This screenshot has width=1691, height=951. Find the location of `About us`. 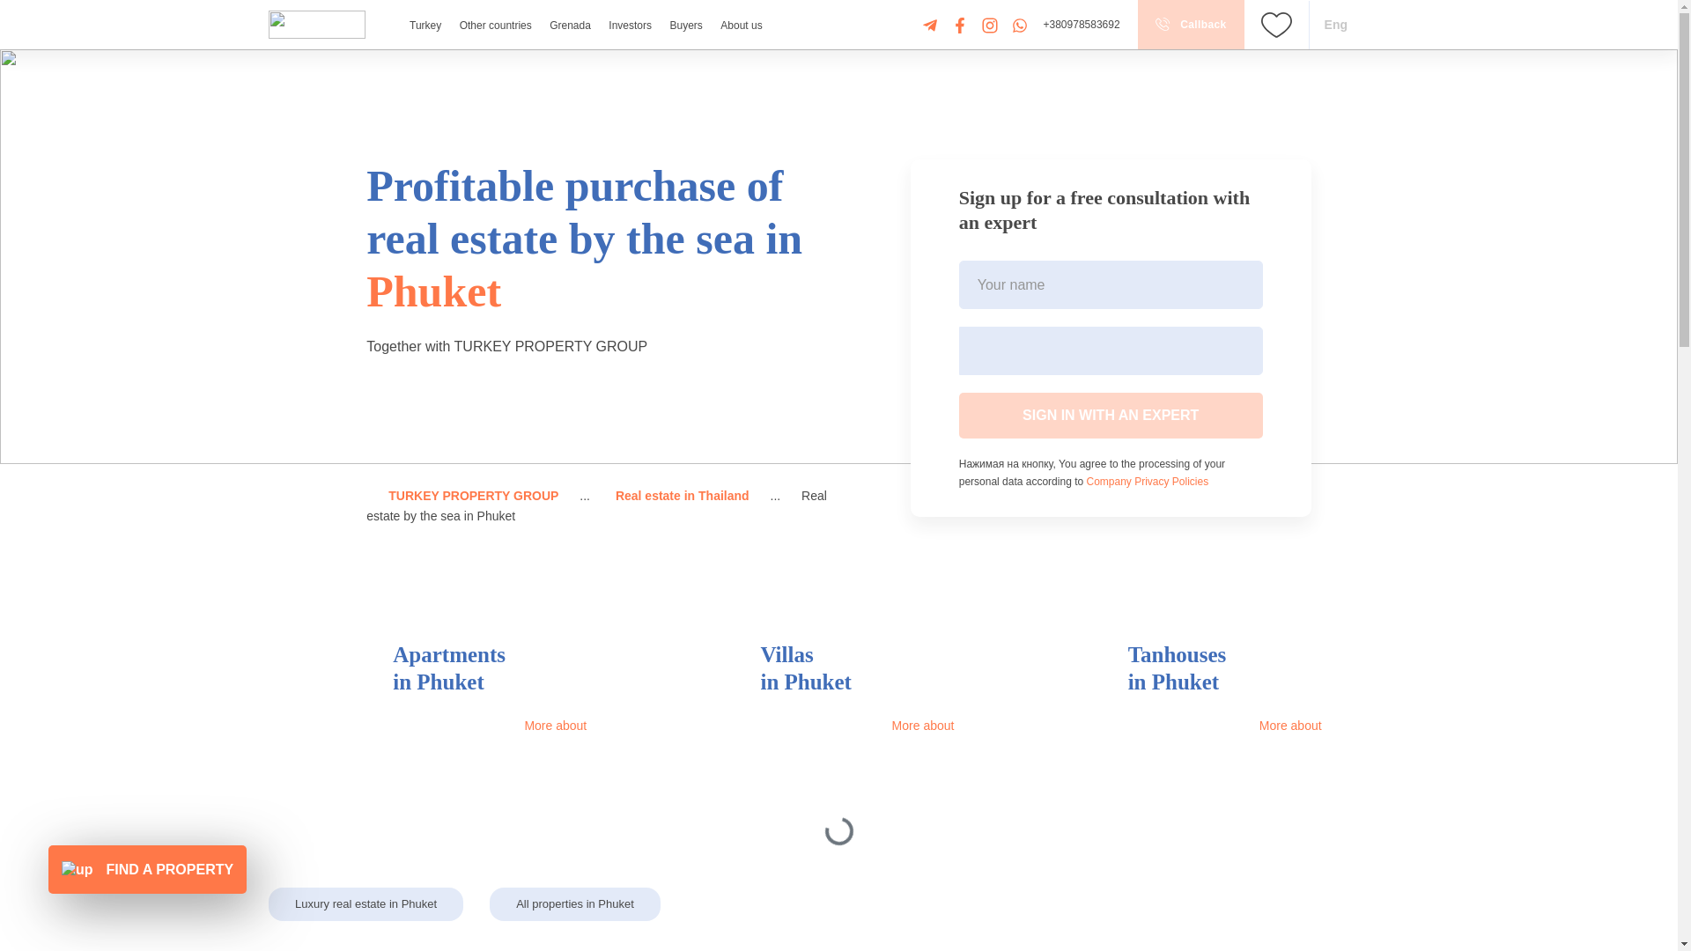

About us is located at coordinates (741, 25).